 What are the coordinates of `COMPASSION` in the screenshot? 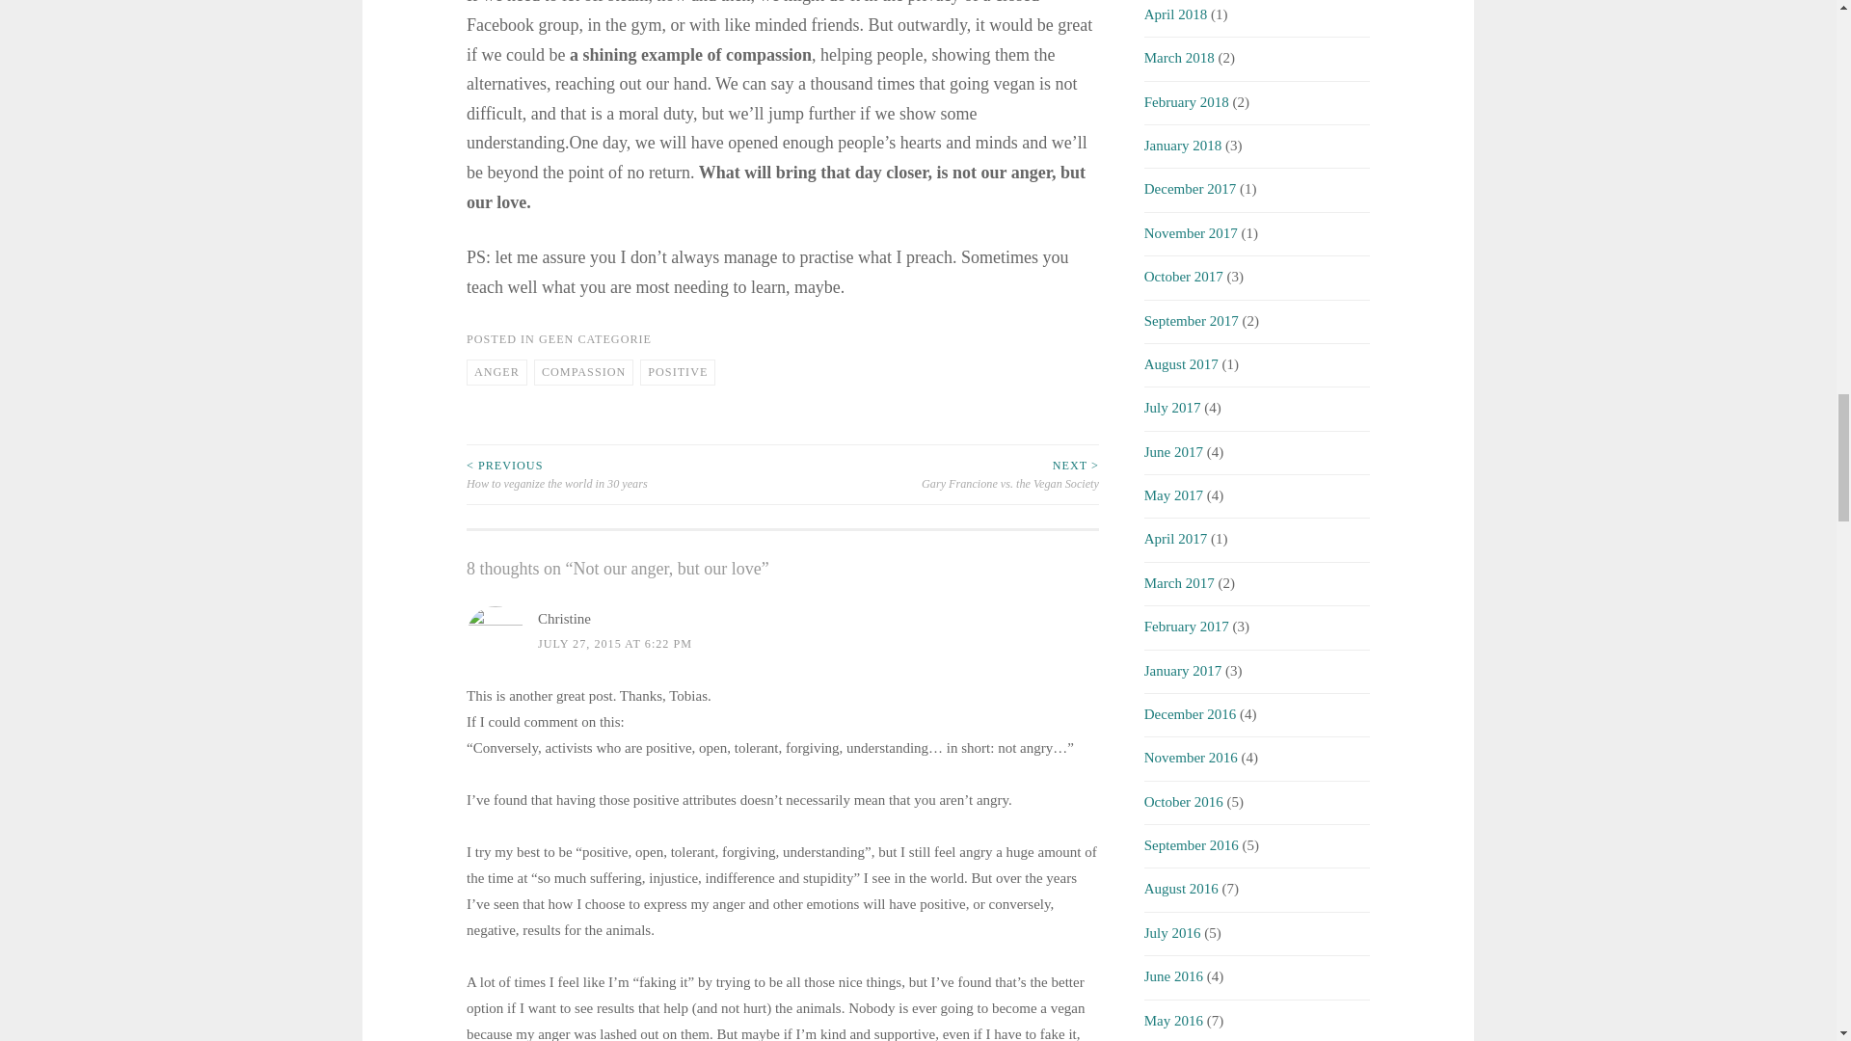 It's located at (583, 372).